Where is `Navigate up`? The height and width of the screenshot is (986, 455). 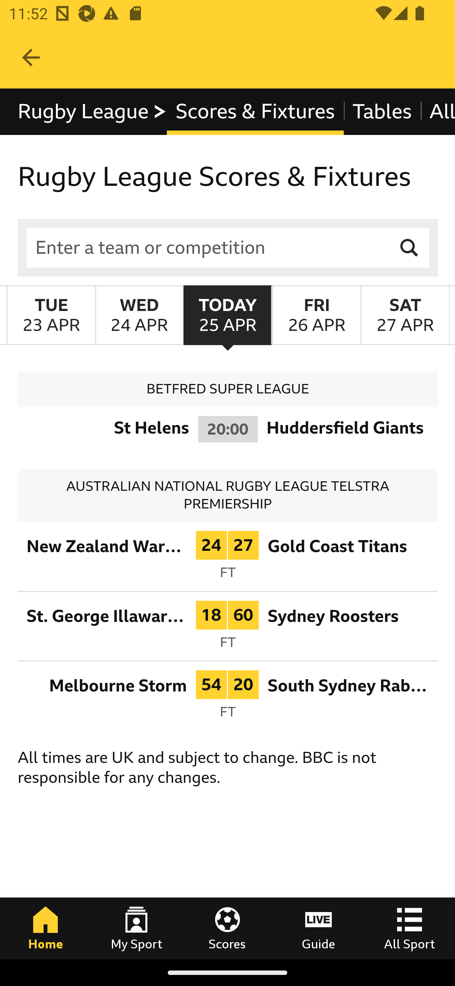
Navigate up is located at coordinates (31, 58).